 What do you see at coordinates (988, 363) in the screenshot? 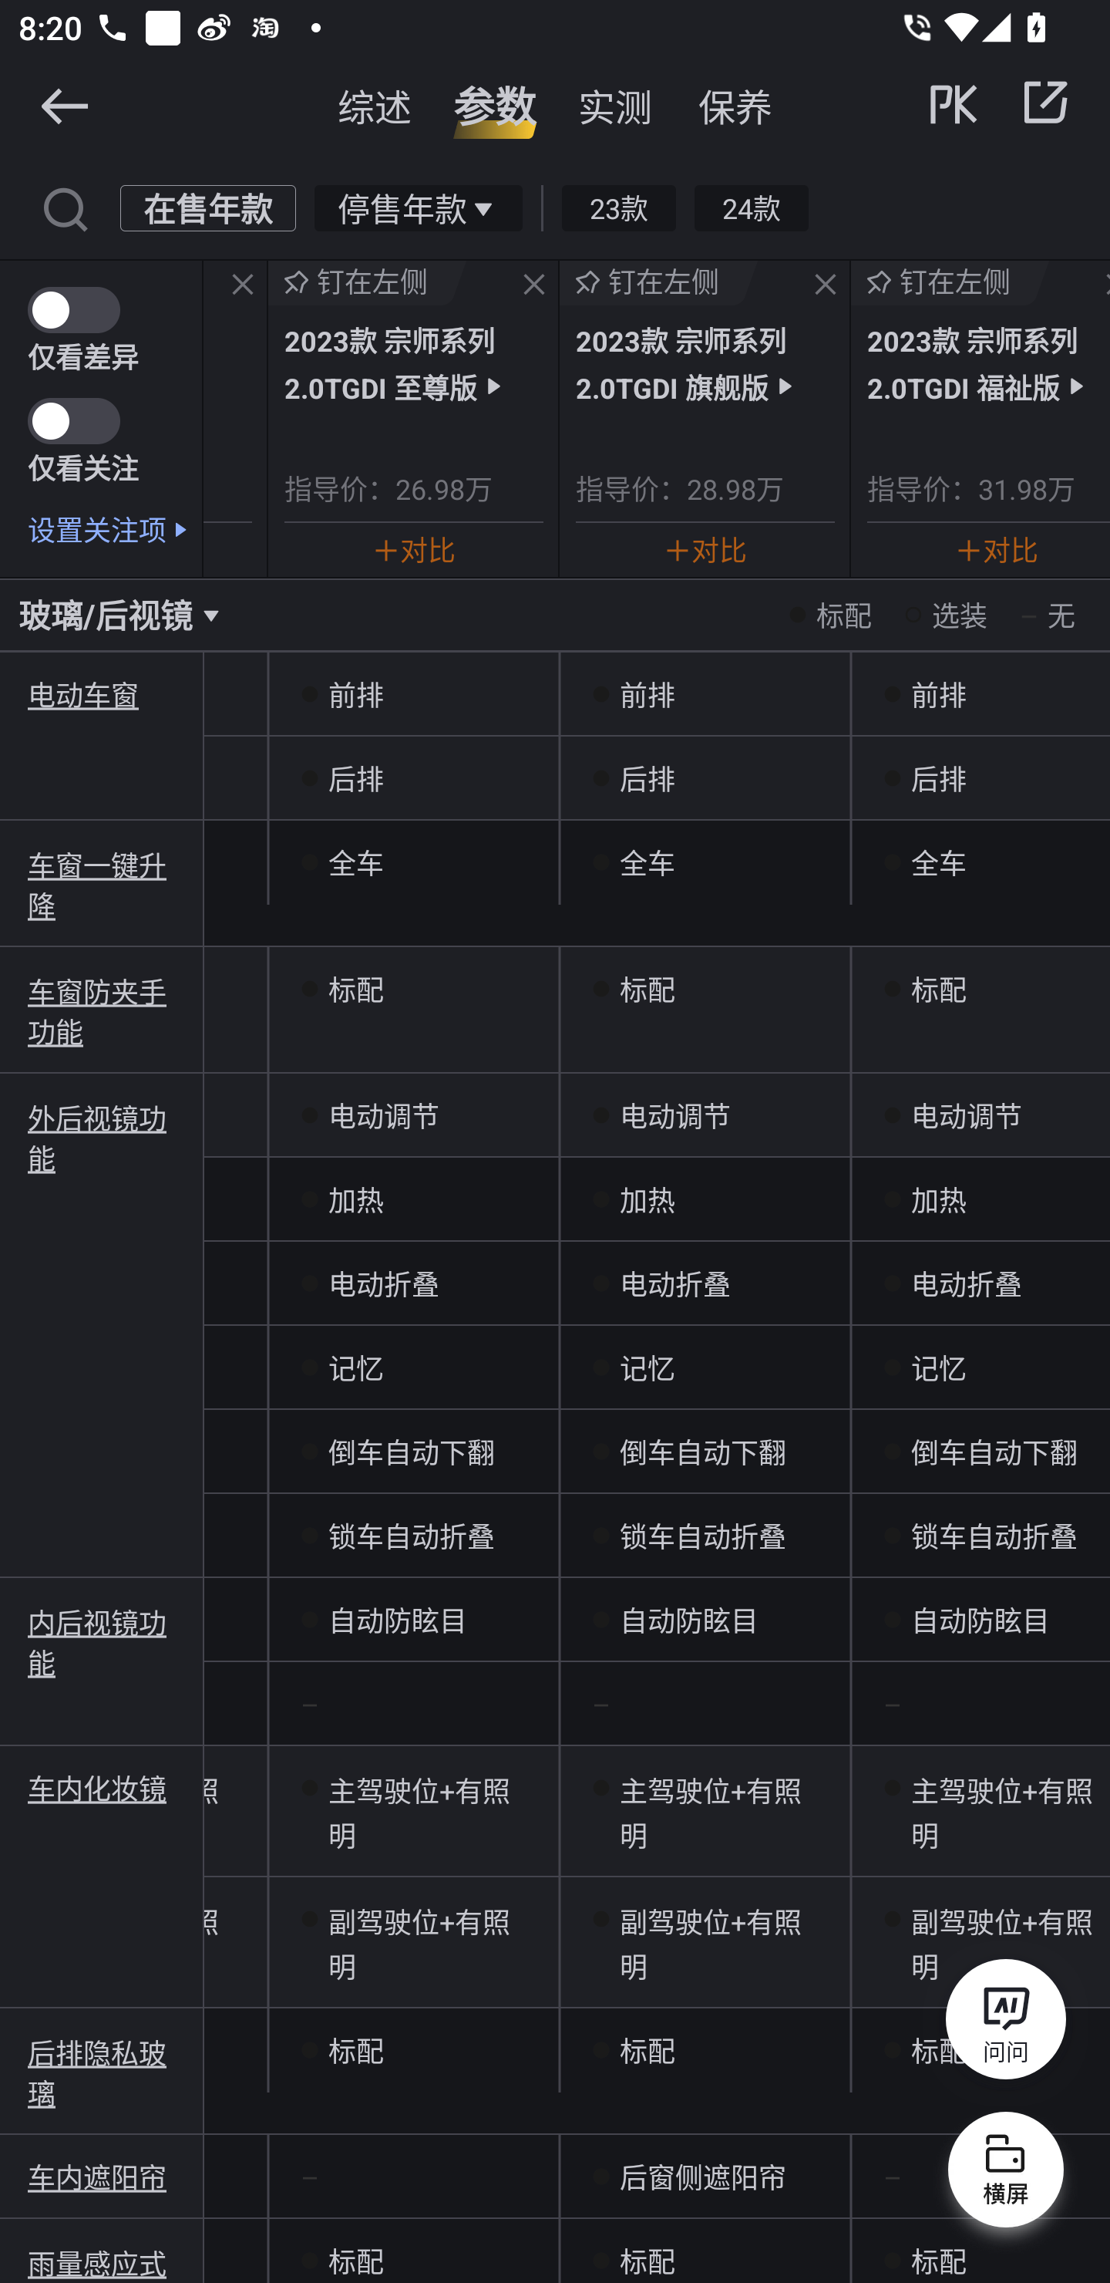
I see `2023款 宗师系列 2.0TGDI 福祉版 ` at bounding box center [988, 363].